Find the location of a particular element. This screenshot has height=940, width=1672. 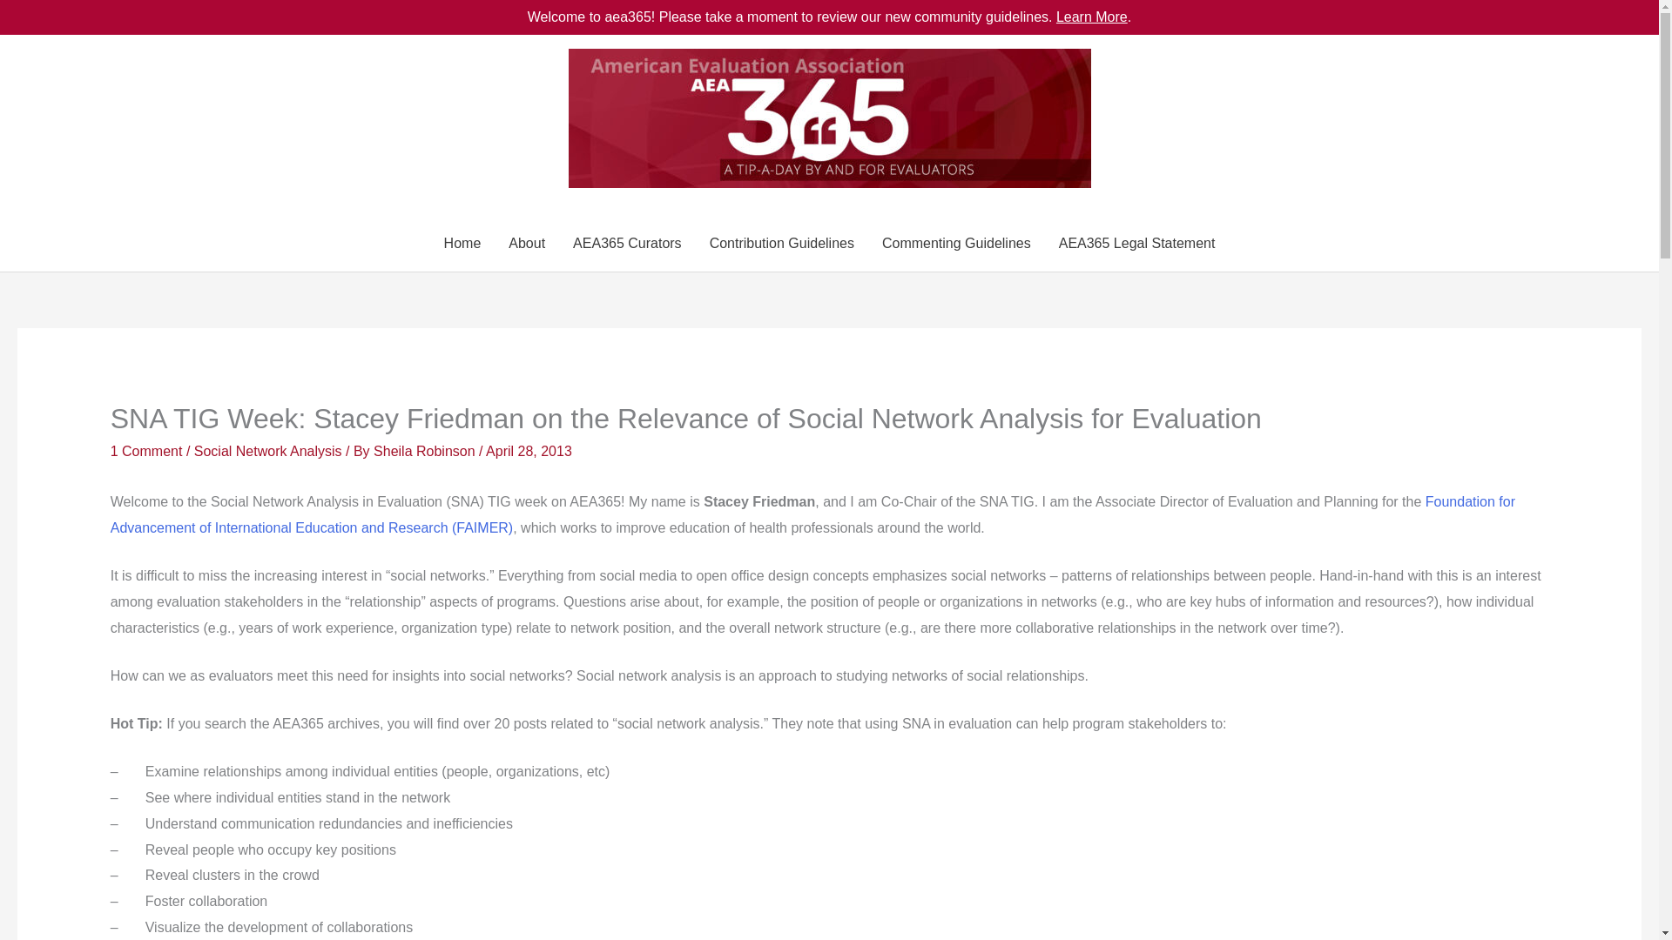

Contribution Guidelines is located at coordinates (781, 244).